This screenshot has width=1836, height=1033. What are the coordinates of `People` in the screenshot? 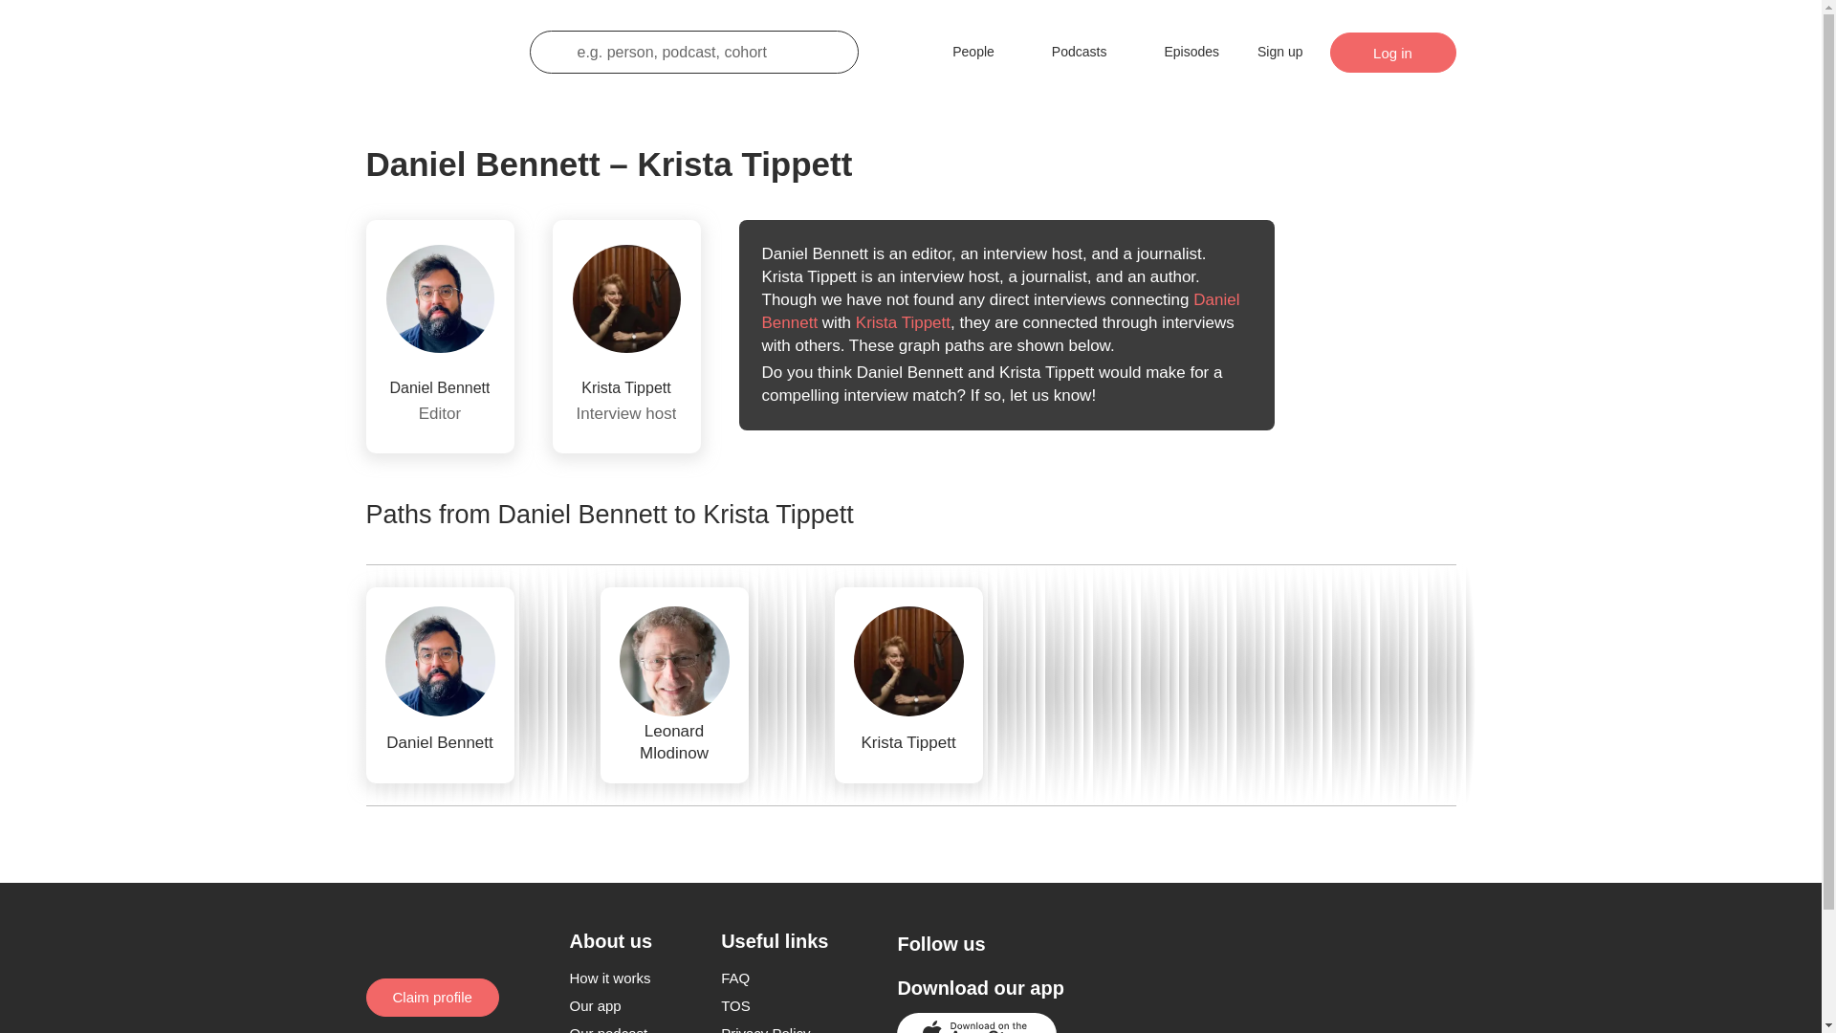 It's located at (960, 52).